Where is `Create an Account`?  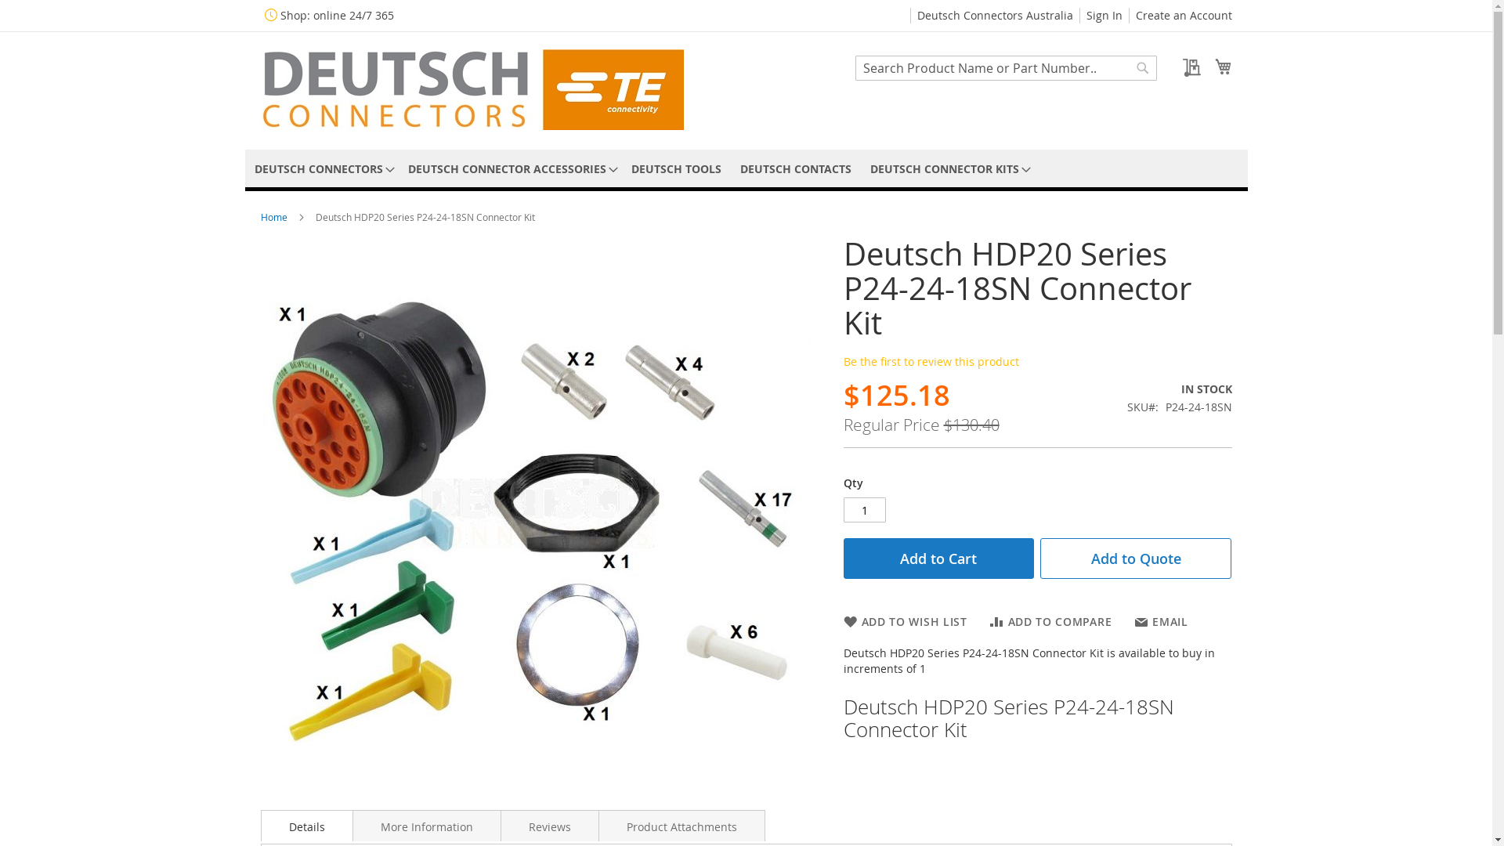
Create an Account is located at coordinates (1184, 16).